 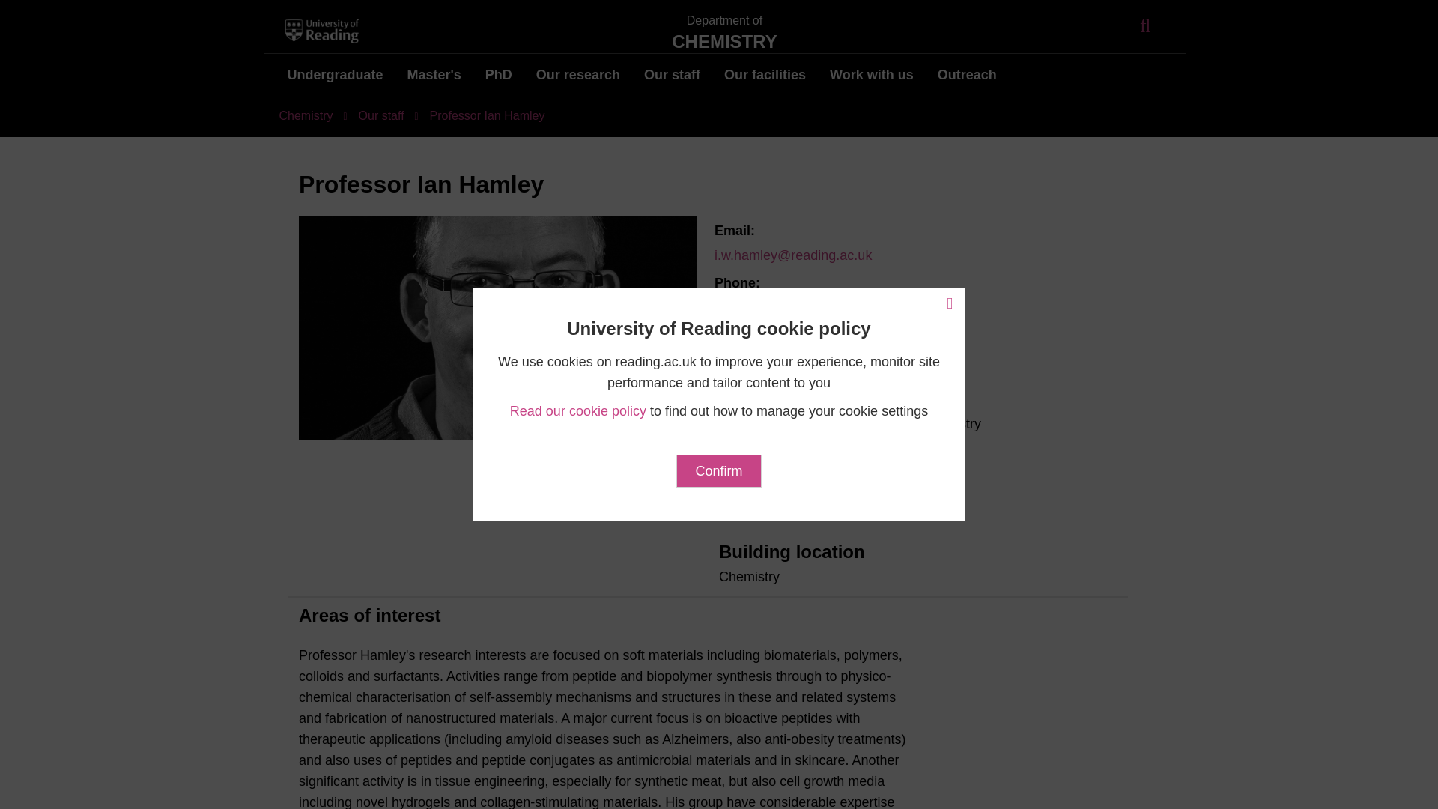 What do you see at coordinates (578, 410) in the screenshot?
I see `Read our cookie policy` at bounding box center [578, 410].